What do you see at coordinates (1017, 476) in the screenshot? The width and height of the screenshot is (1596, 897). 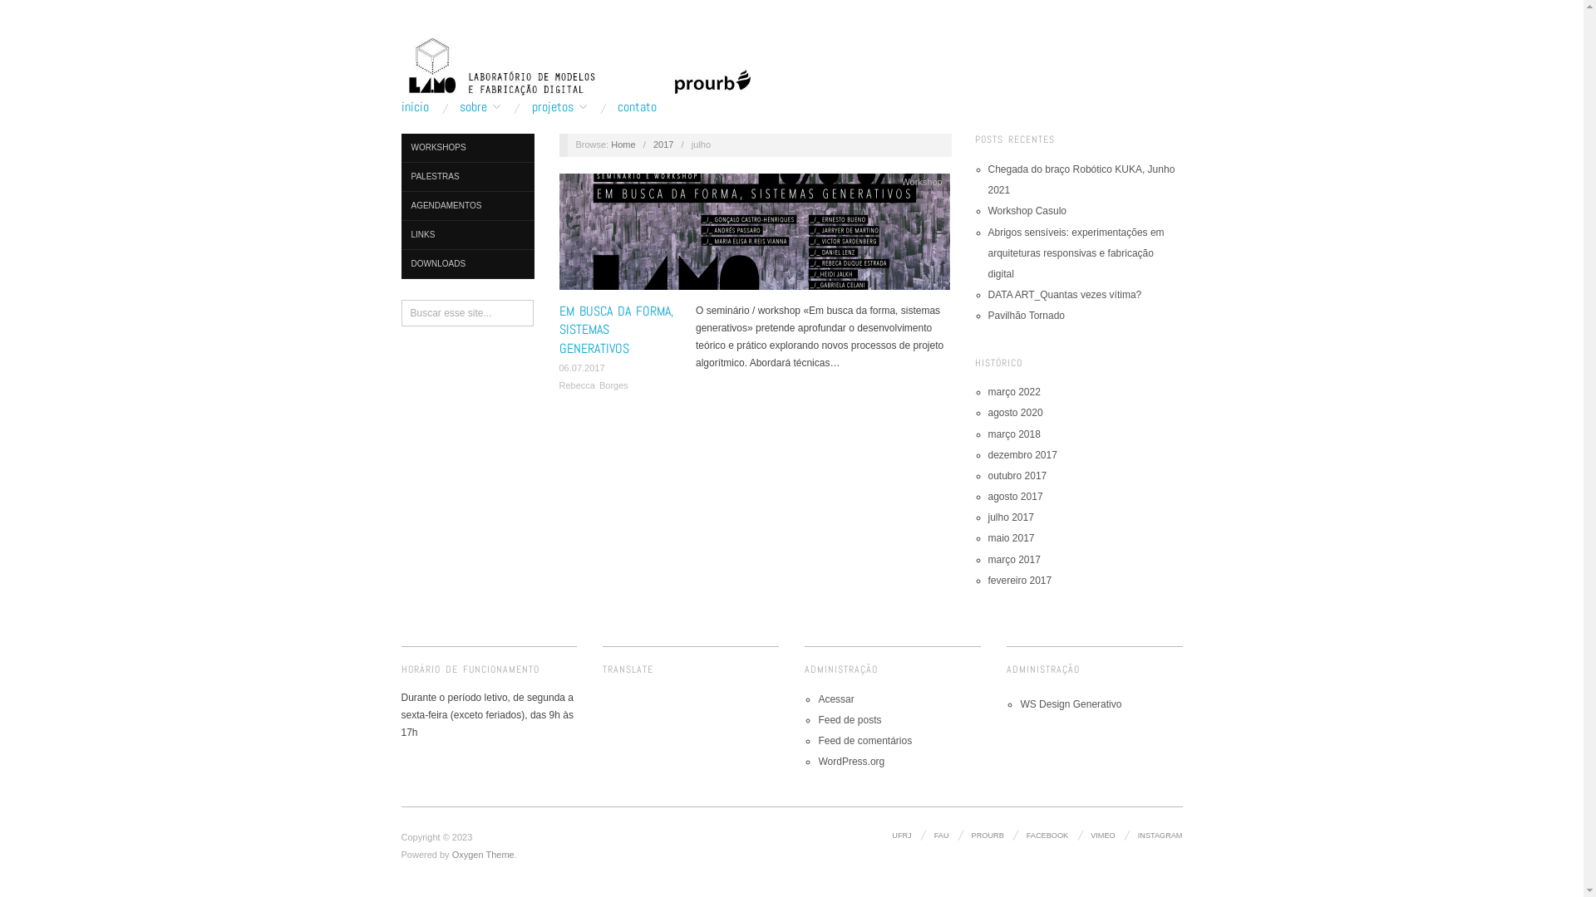 I see `outubro 2017` at bounding box center [1017, 476].